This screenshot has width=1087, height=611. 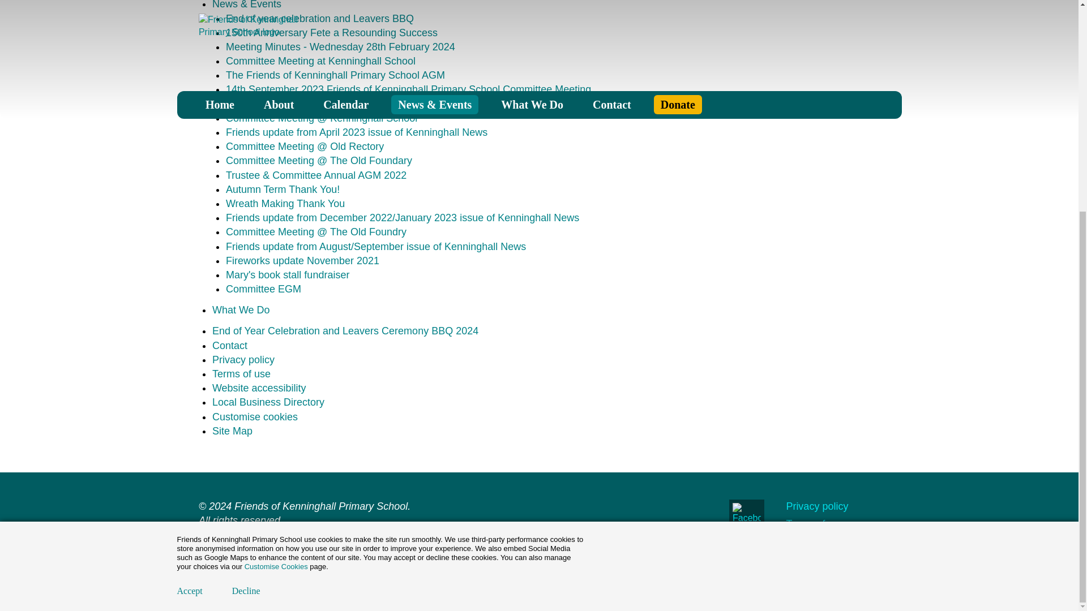 What do you see at coordinates (302, 260) in the screenshot?
I see `Fireworks update November 2021` at bounding box center [302, 260].